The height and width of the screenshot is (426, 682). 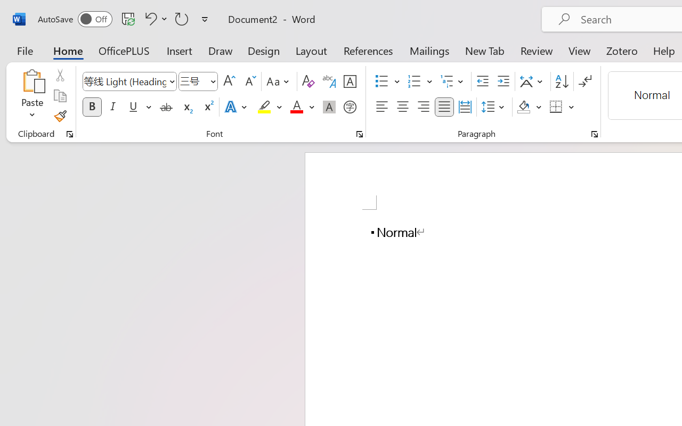 What do you see at coordinates (70, 134) in the screenshot?
I see `Office Clipboard...` at bounding box center [70, 134].